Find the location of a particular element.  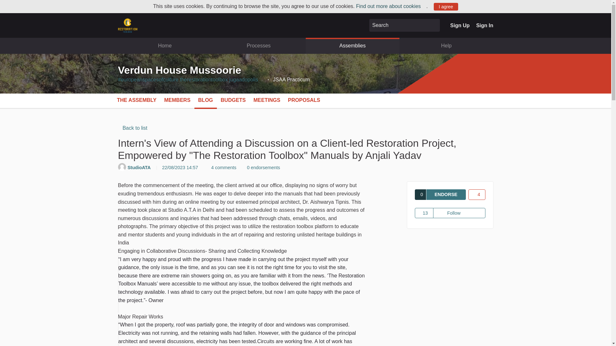

Home is located at coordinates (165, 45).